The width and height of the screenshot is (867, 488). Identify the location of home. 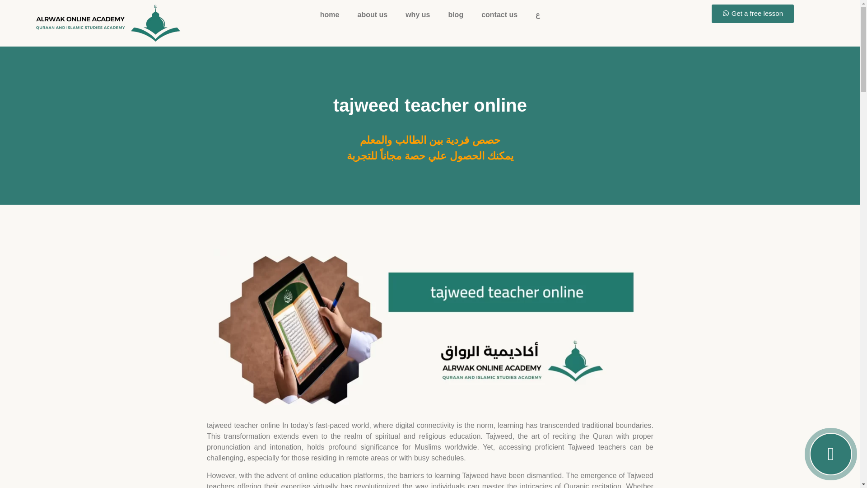
(330, 14).